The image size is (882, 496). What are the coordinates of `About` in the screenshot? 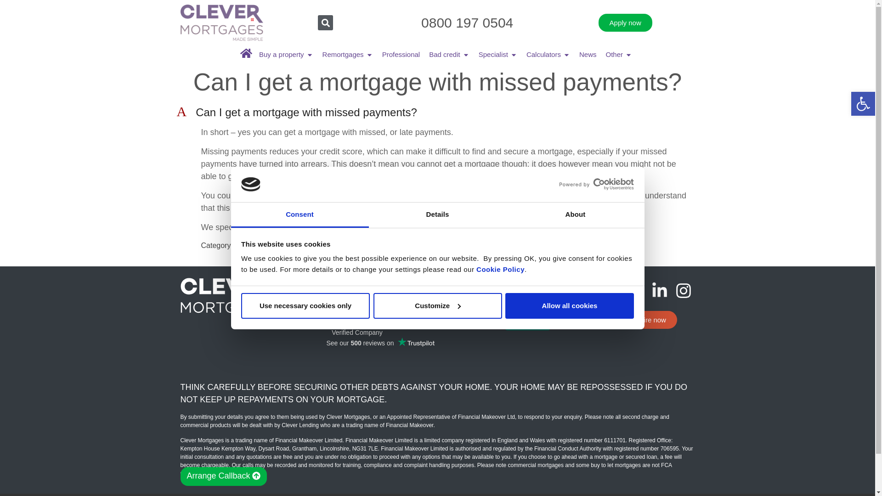 It's located at (575, 215).